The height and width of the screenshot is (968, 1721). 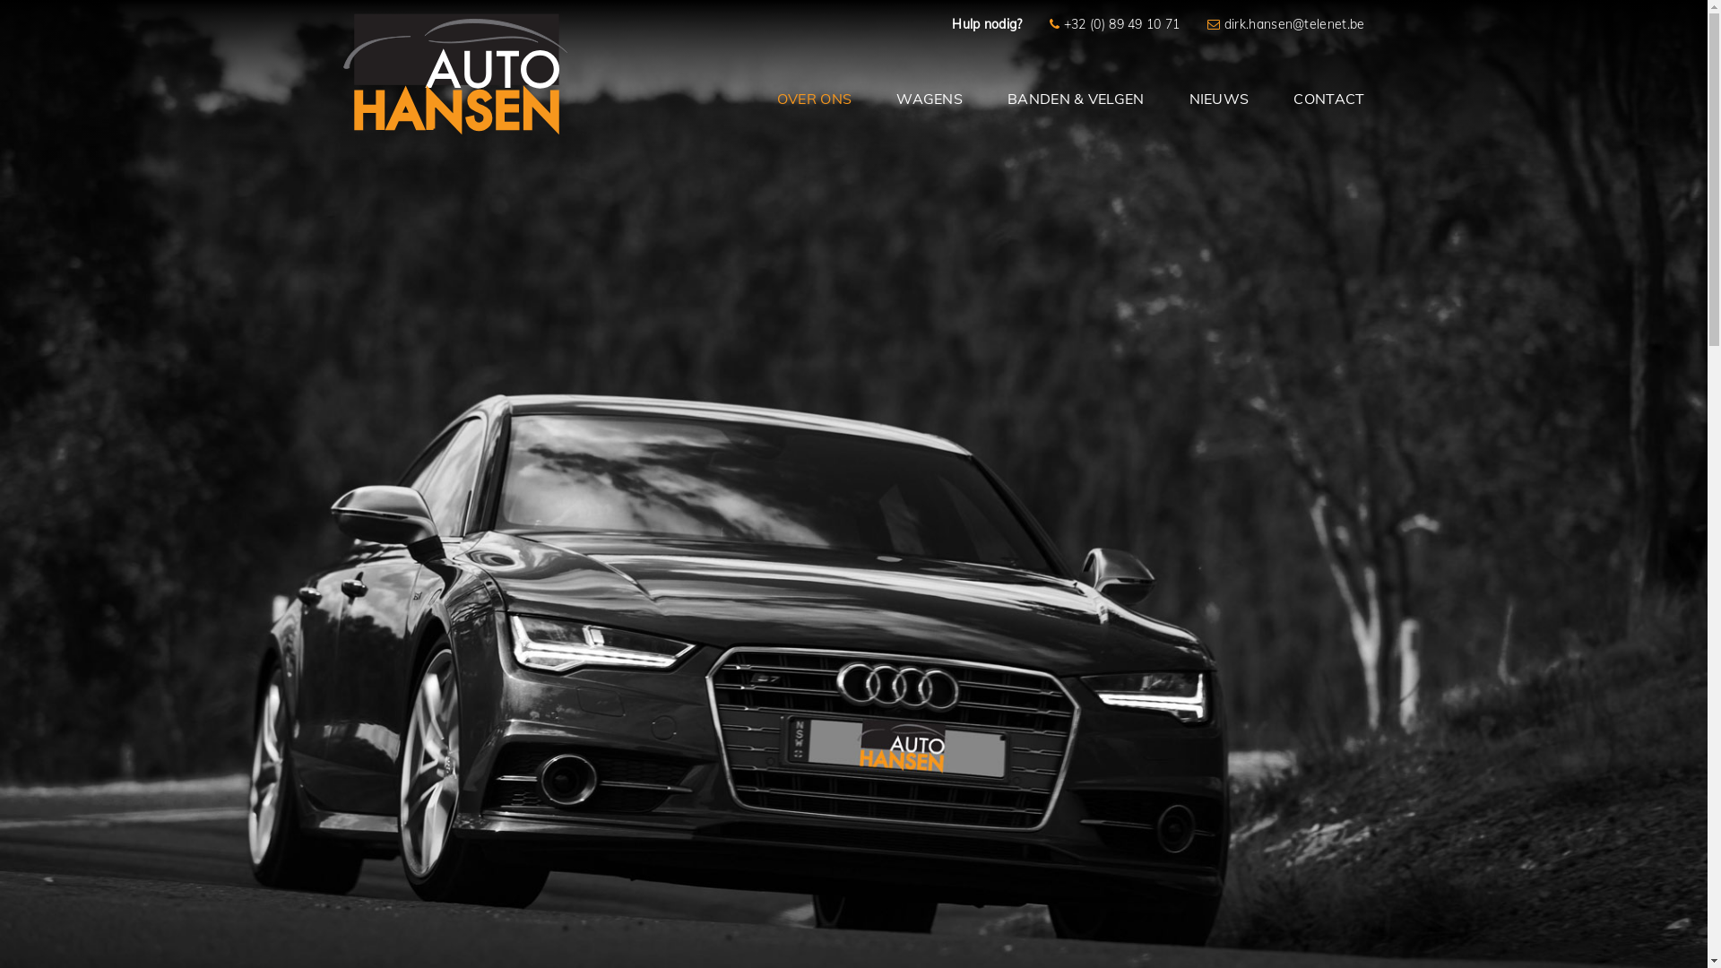 I want to click on NIEUWS, so click(x=1219, y=99).